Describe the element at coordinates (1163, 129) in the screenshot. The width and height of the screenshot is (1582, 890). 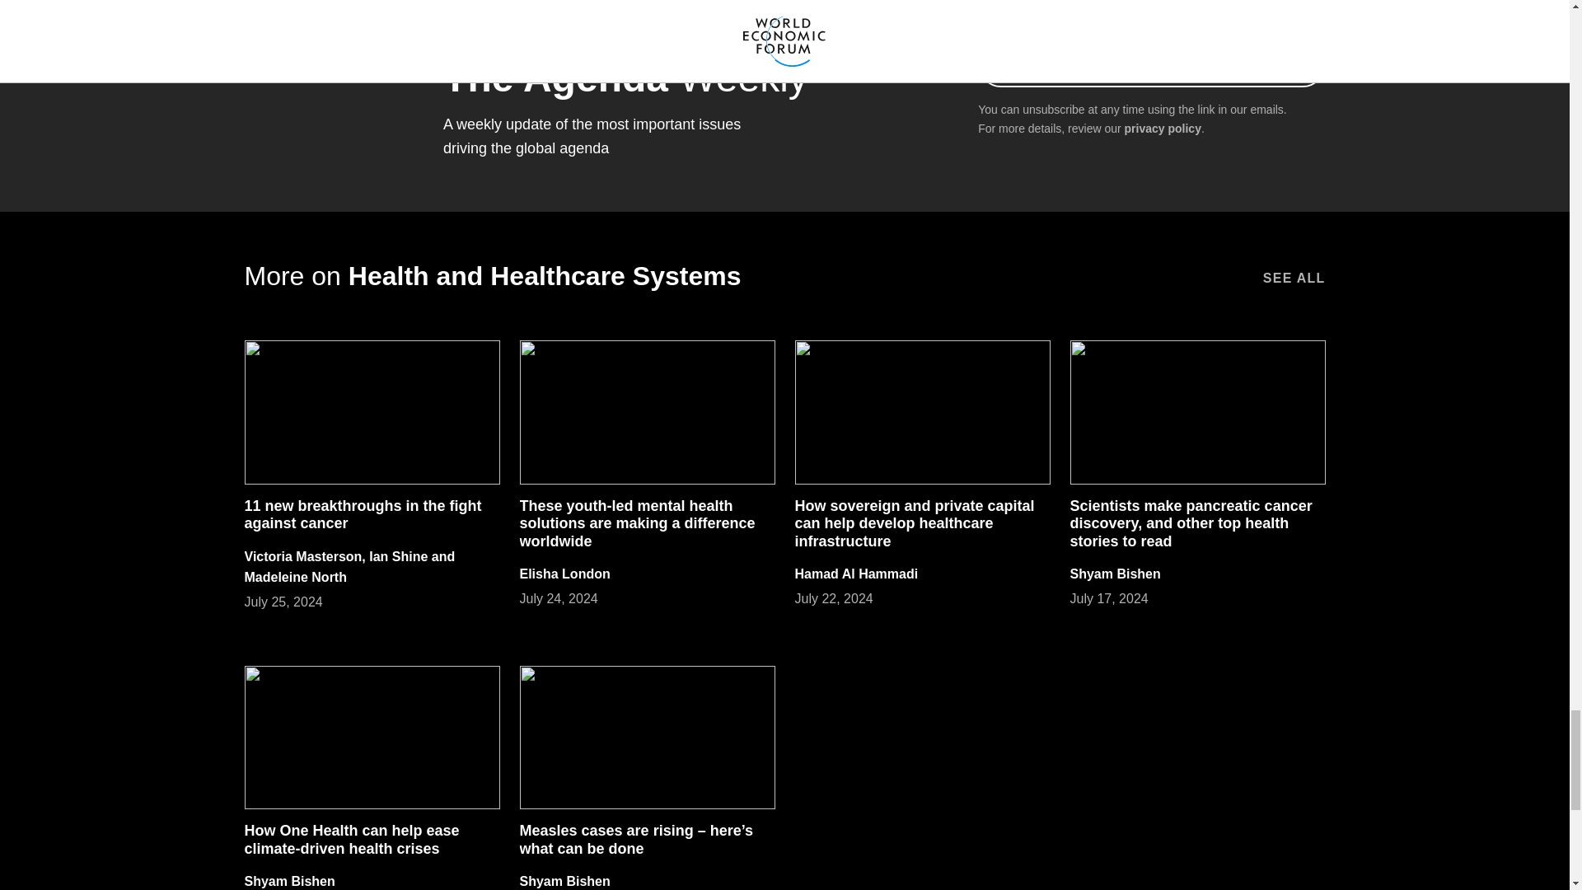
I see `privacy policy` at that location.